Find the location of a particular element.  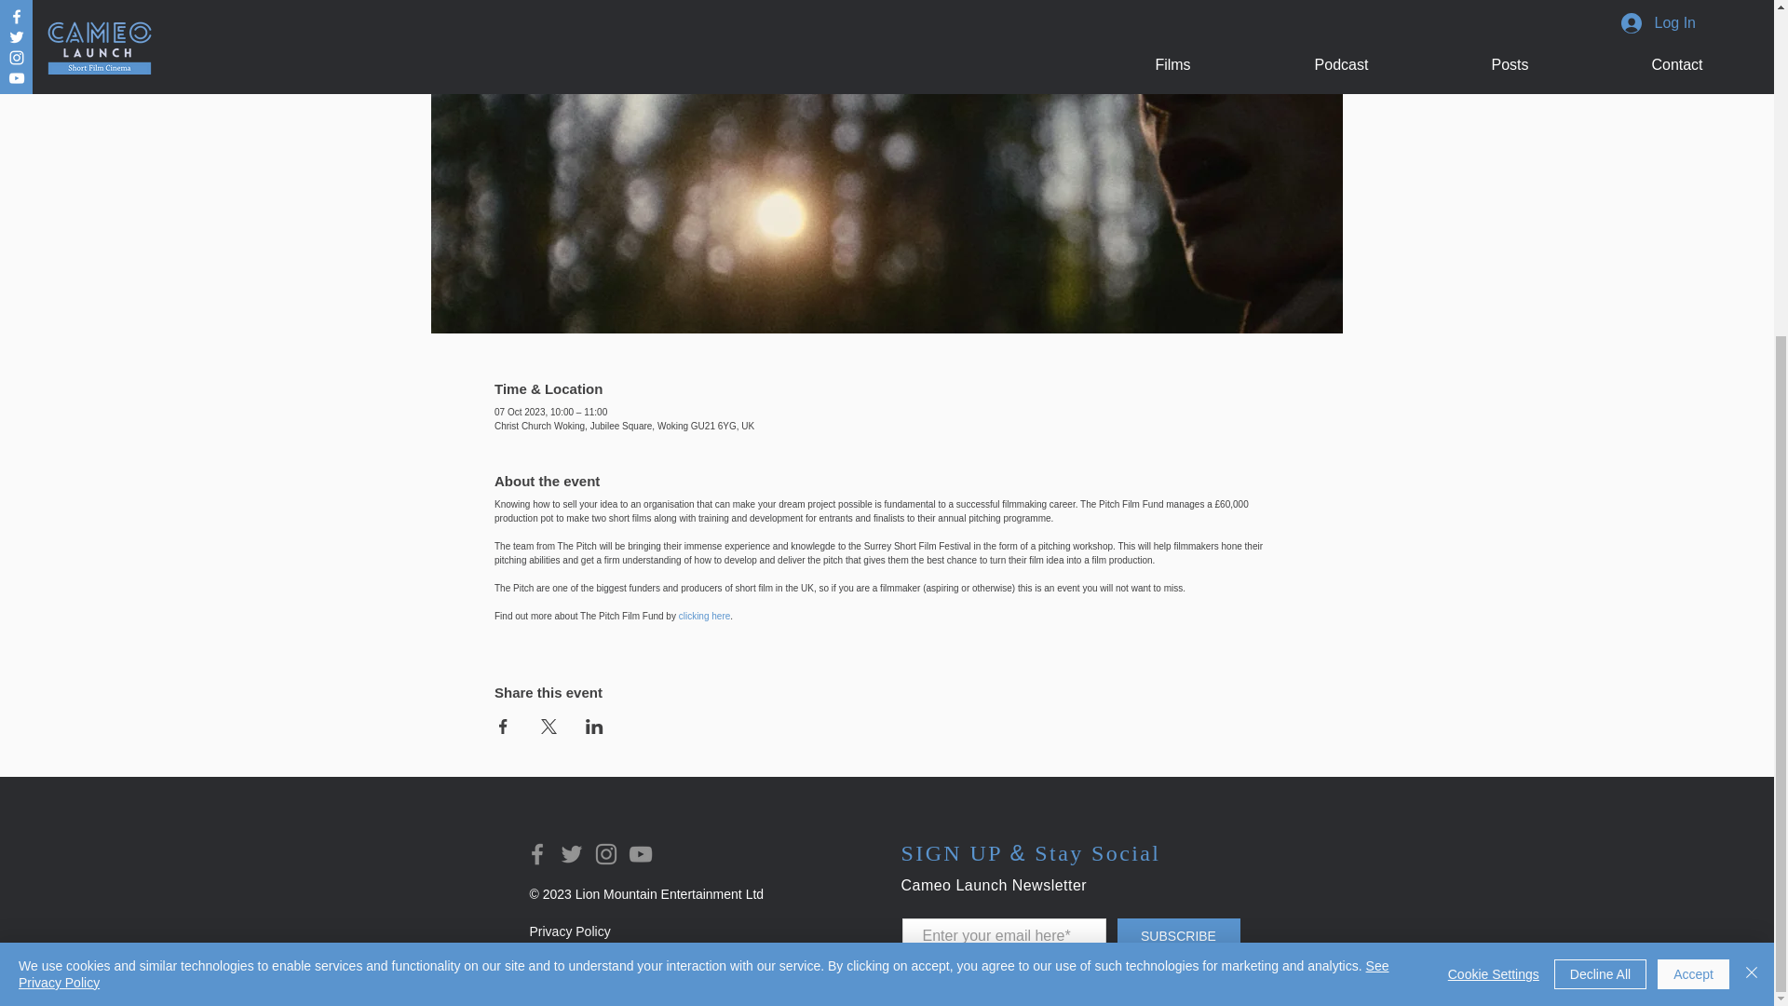

Privacy Policy is located at coordinates (569, 931).